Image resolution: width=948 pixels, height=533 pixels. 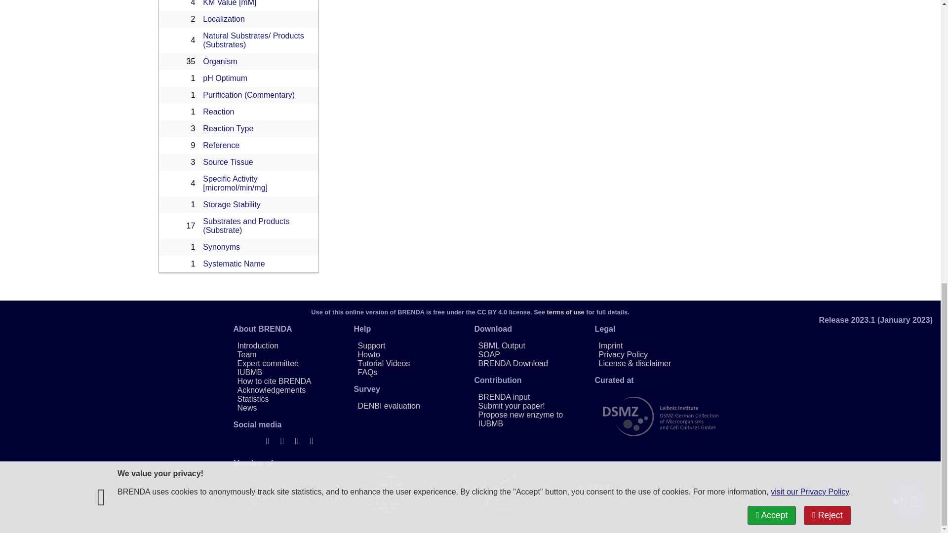 I want to click on Source Tissue, so click(x=228, y=162).